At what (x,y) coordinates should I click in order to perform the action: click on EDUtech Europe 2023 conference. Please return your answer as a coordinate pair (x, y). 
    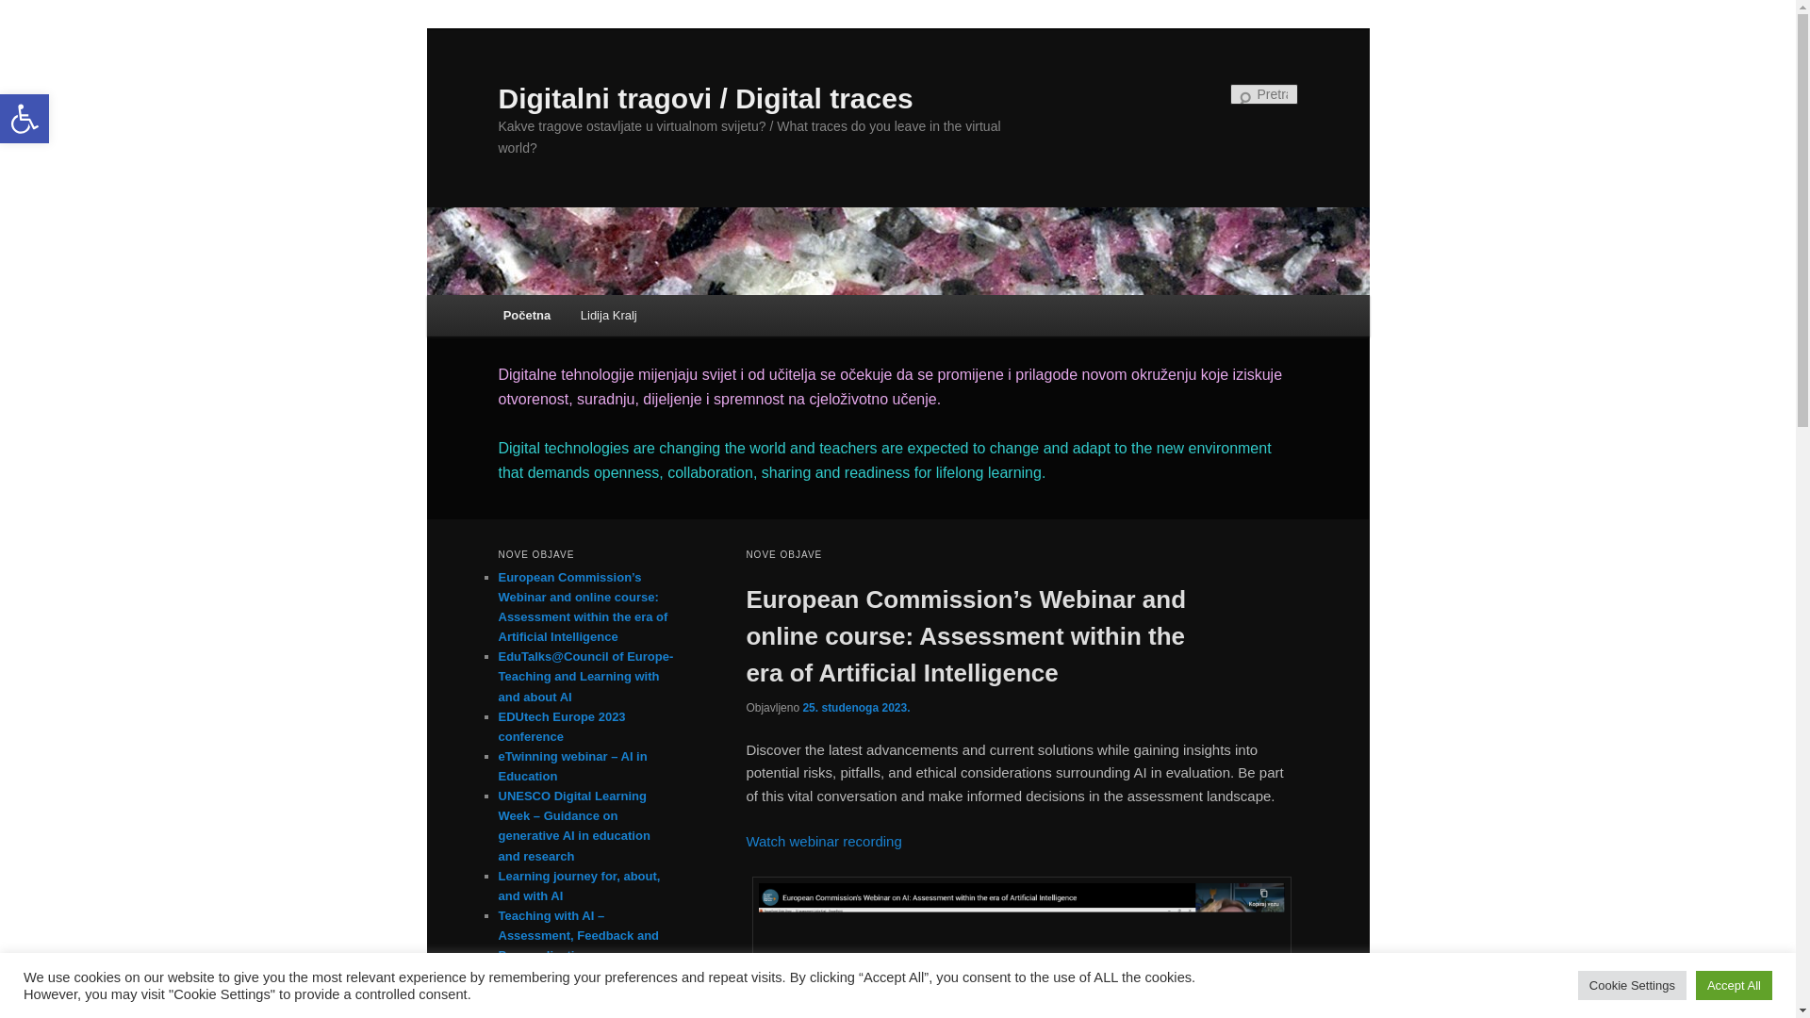
    Looking at the image, I should click on (561, 726).